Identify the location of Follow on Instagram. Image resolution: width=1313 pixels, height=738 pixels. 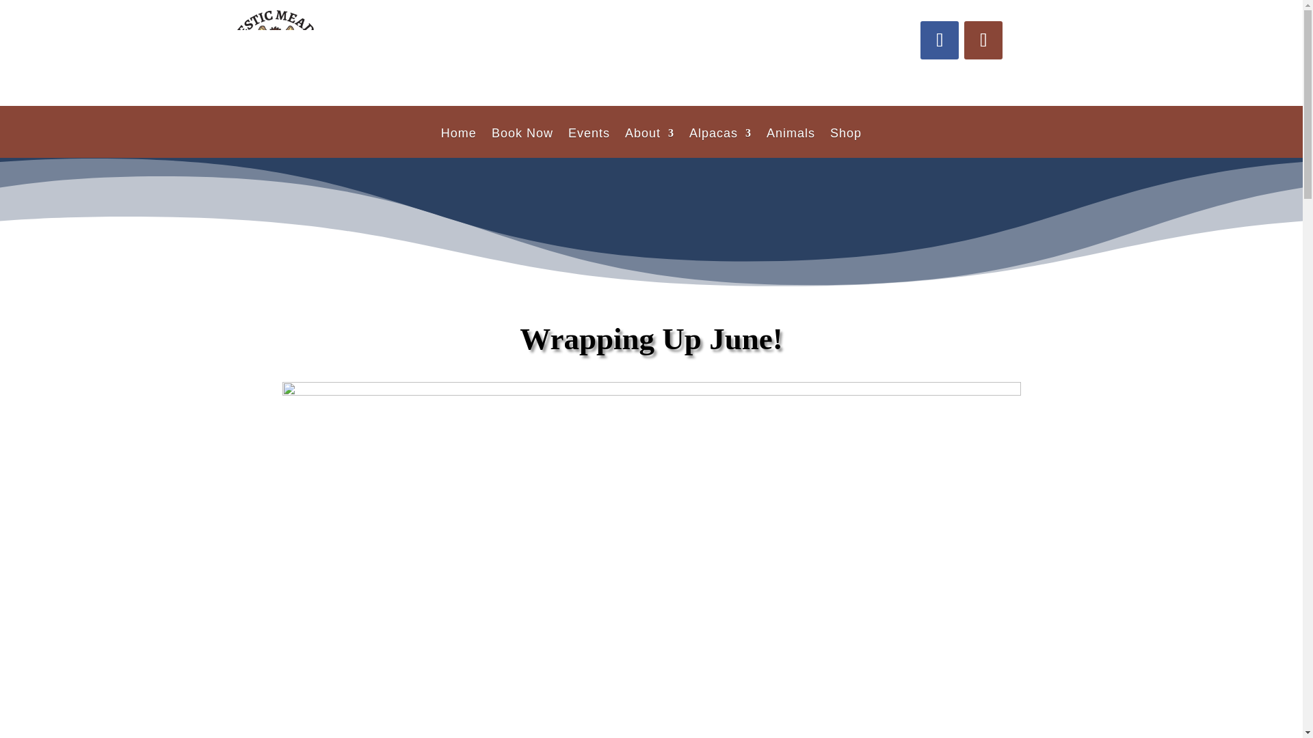
(983, 40).